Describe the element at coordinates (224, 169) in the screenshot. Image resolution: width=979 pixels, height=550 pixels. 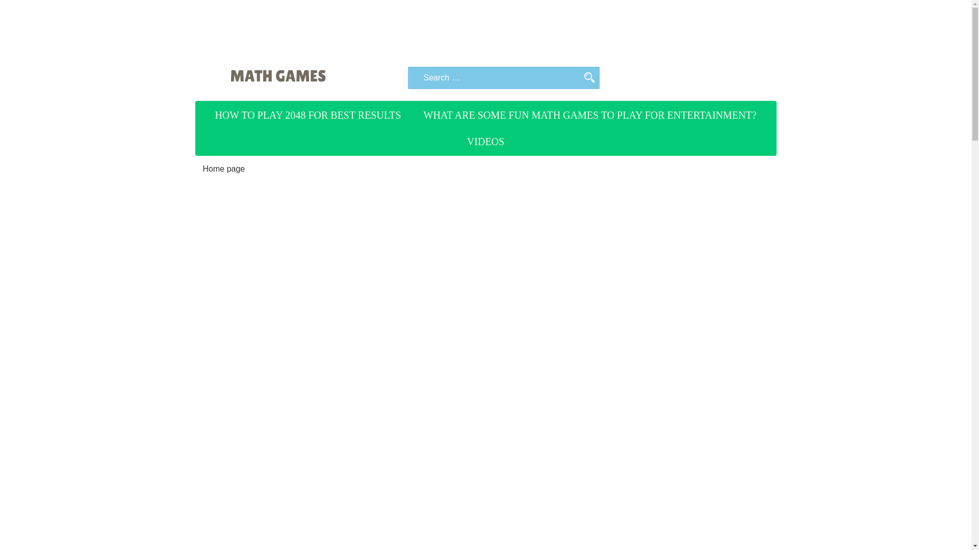
I see `Home page` at that location.